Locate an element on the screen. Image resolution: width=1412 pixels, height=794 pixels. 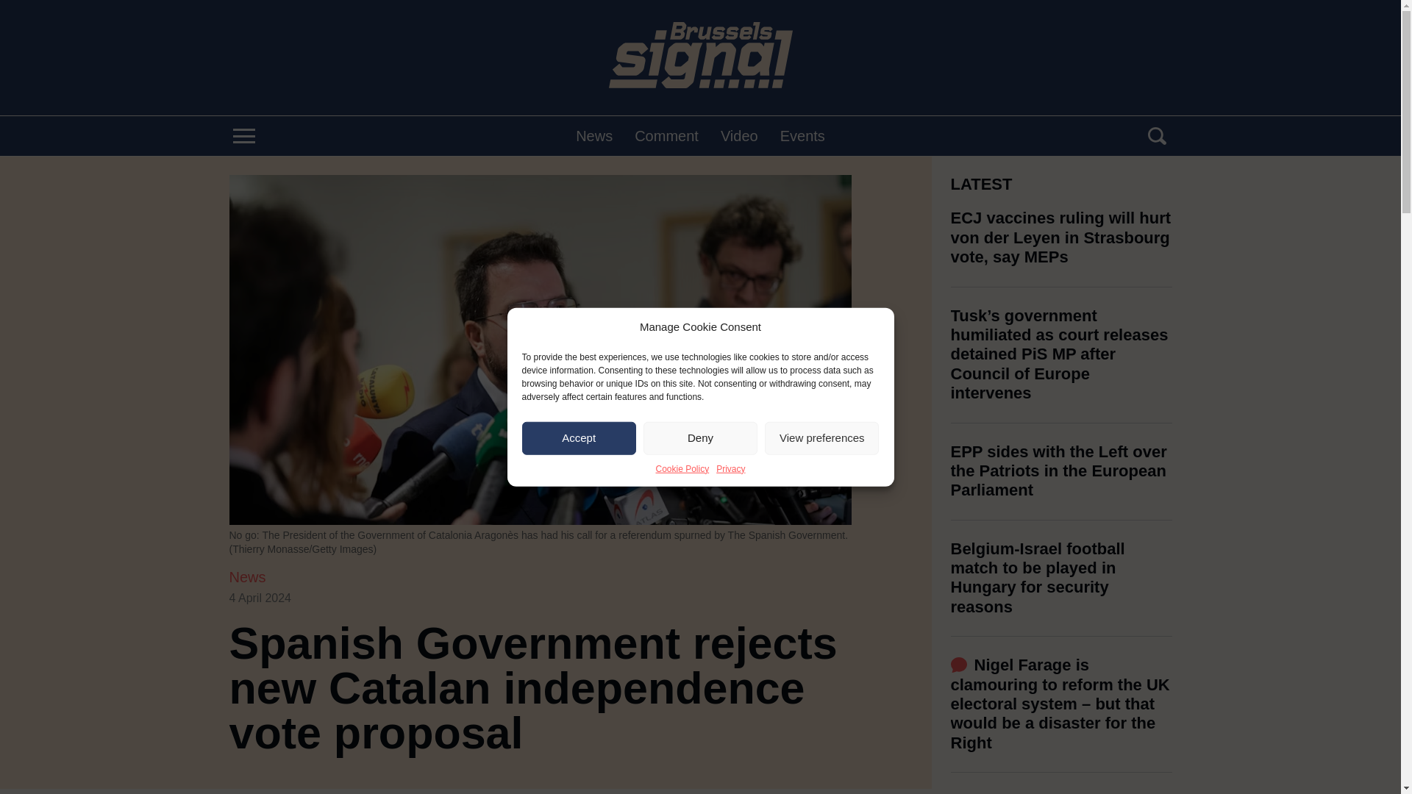
Privacy is located at coordinates (730, 468).